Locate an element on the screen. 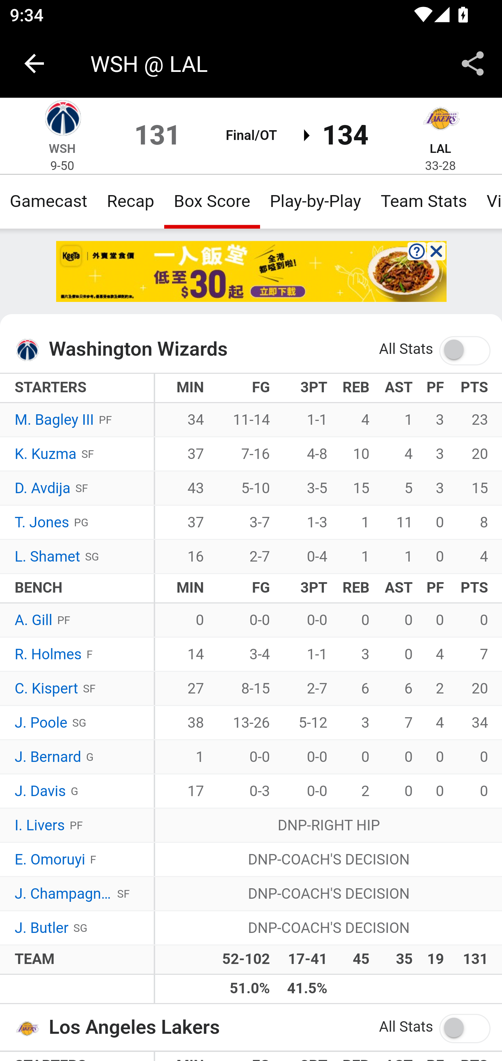 This screenshot has height=1061, width=502. LAL is located at coordinates (441, 148).